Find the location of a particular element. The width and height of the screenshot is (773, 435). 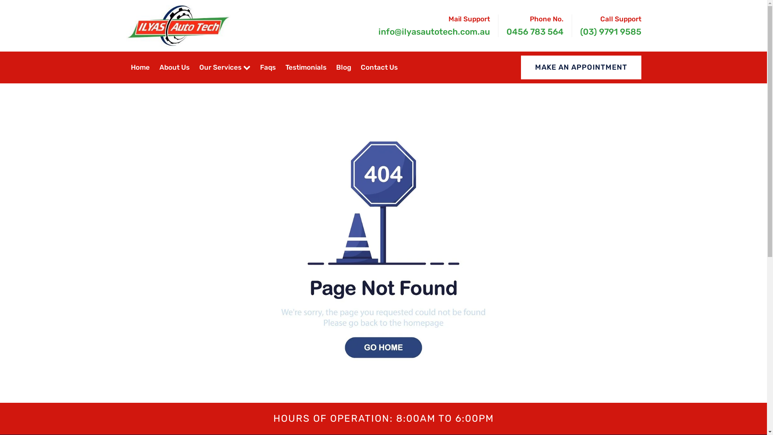

Home is located at coordinates (140, 67).